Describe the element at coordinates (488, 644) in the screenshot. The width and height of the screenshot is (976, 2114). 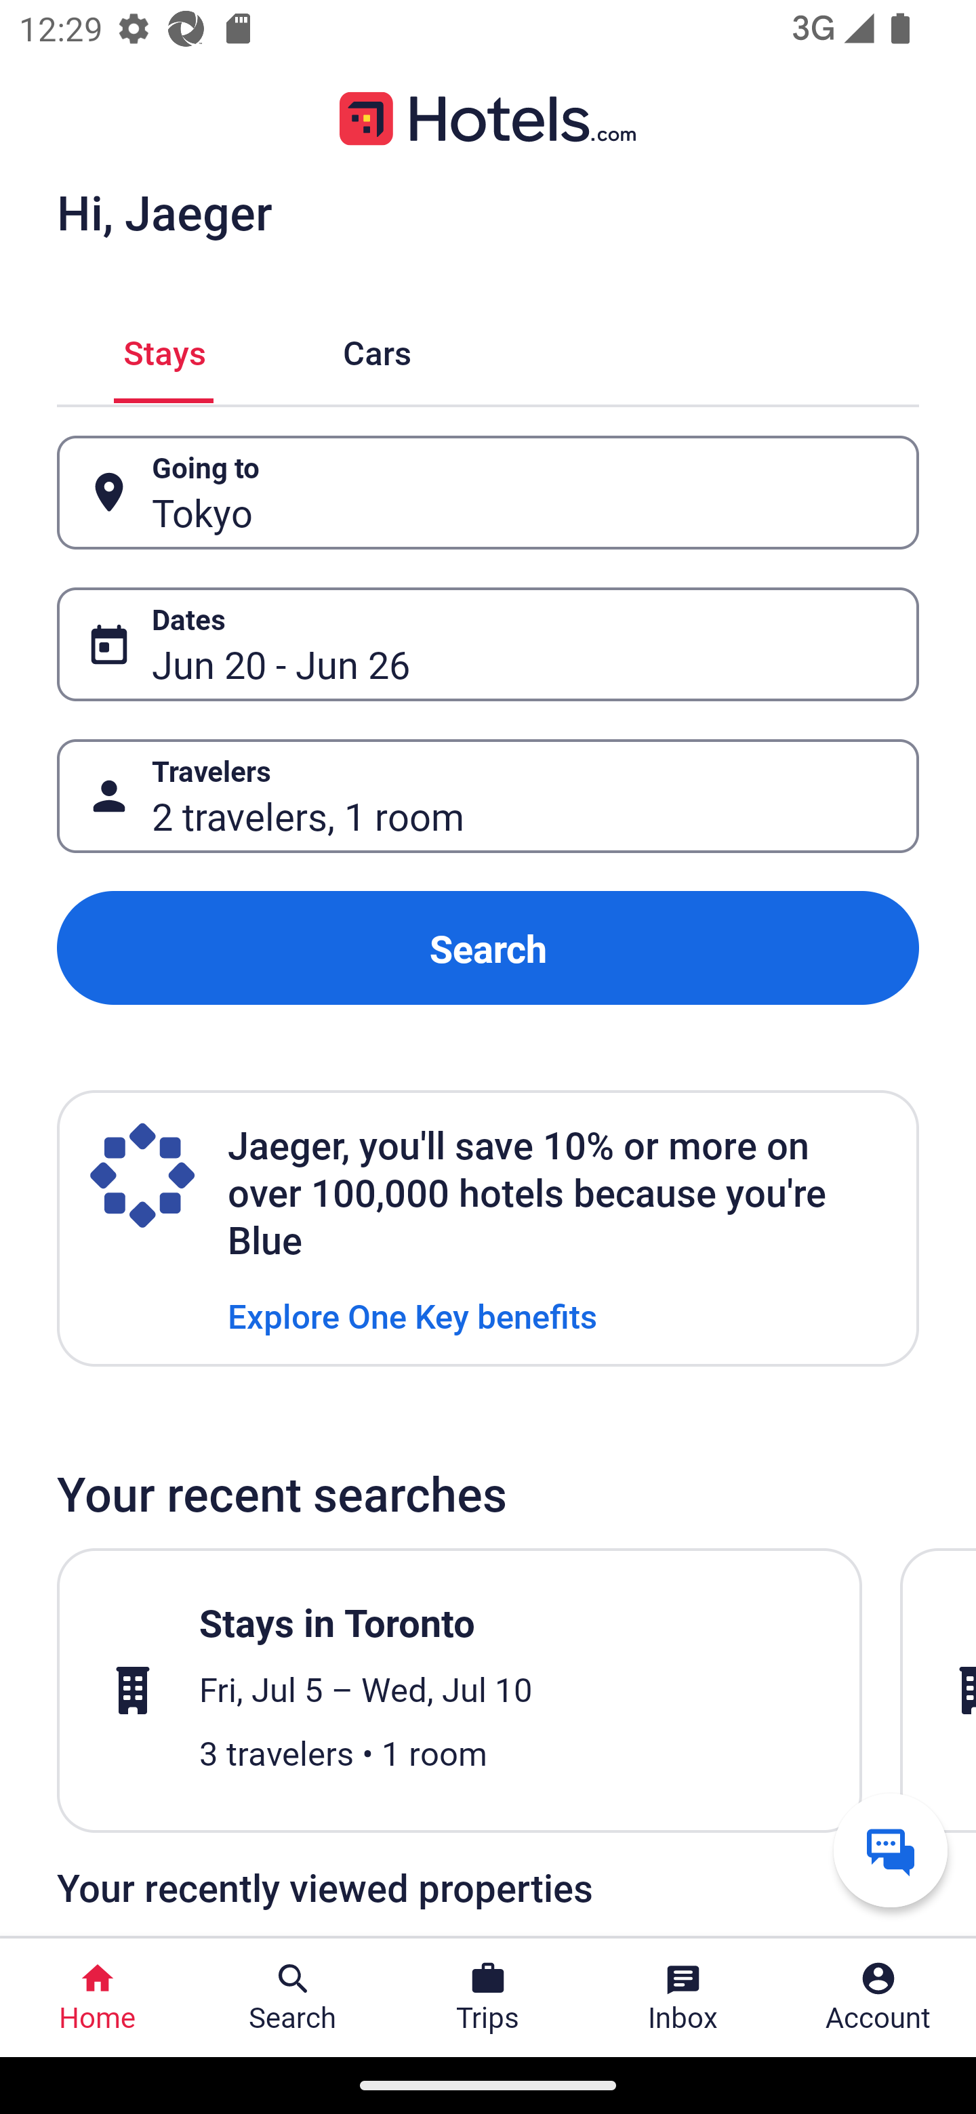
I see `Dates Button Jun 20 - Jun 26` at that location.